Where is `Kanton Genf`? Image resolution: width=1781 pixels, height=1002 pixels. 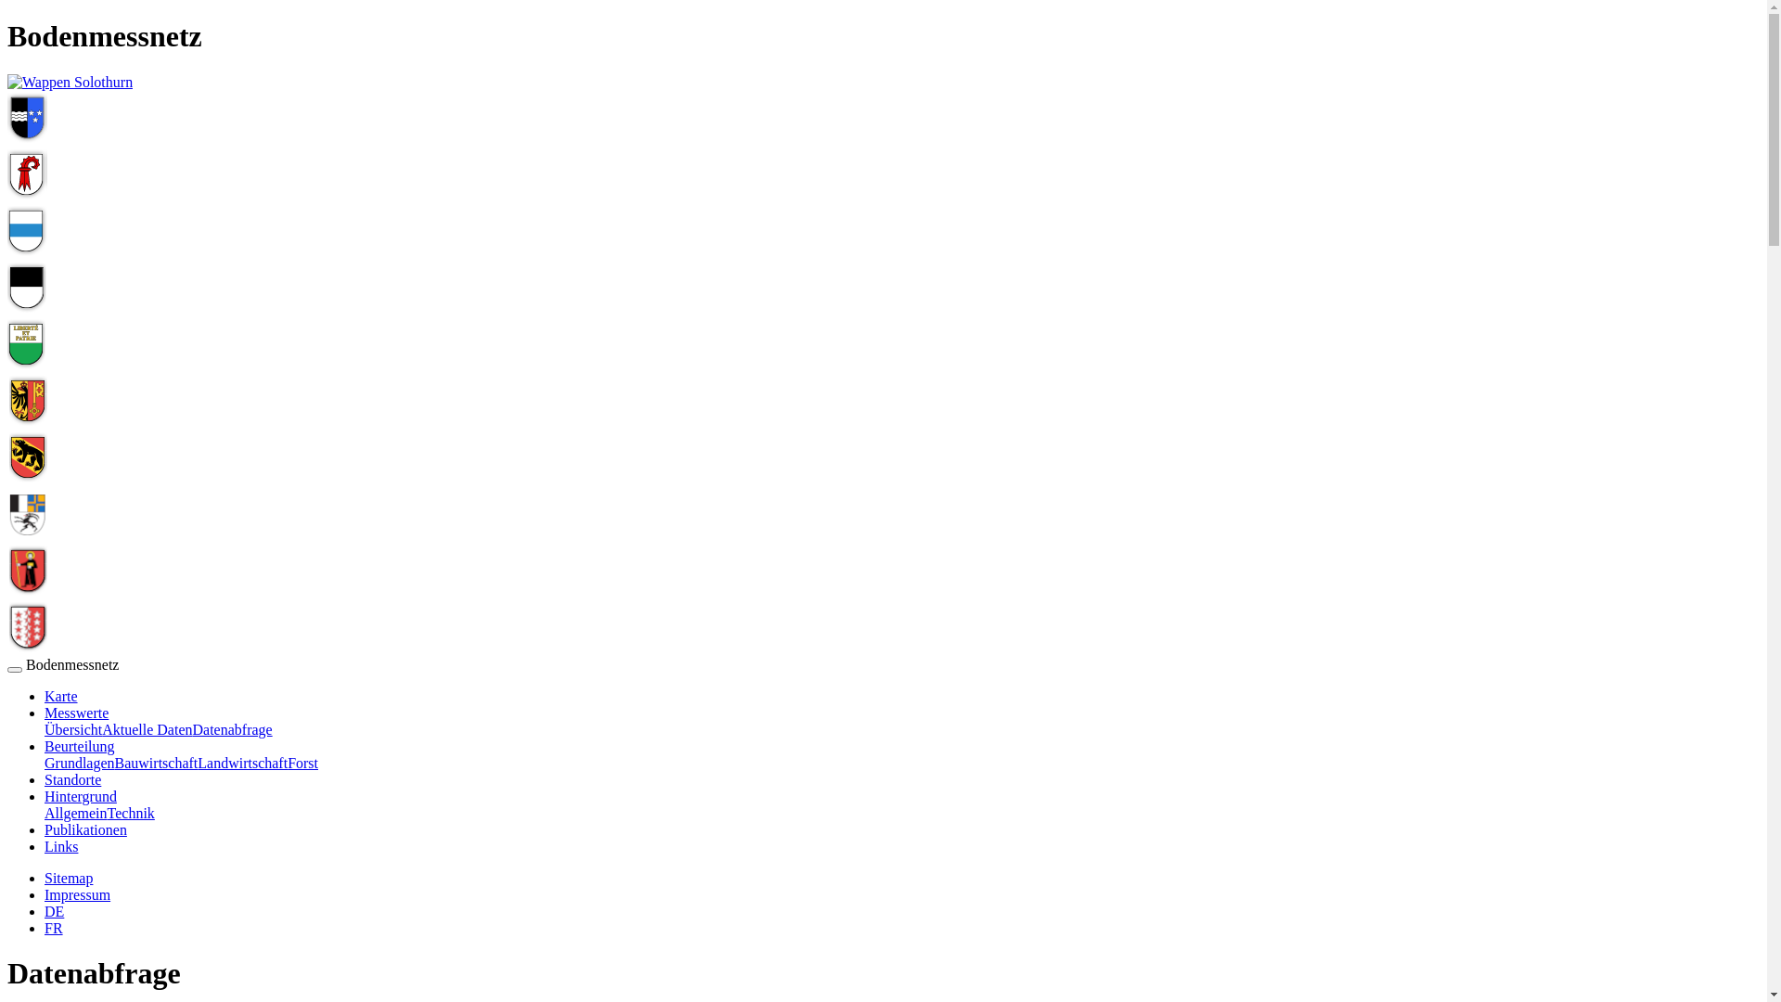
Kanton Genf is located at coordinates (28, 421).